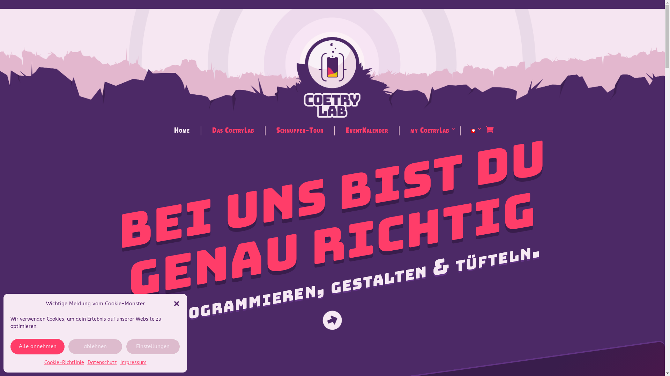 The height and width of the screenshot is (376, 670). Describe the element at coordinates (333, 62) in the screenshot. I see `CoetryLab Navi Phone` at that location.